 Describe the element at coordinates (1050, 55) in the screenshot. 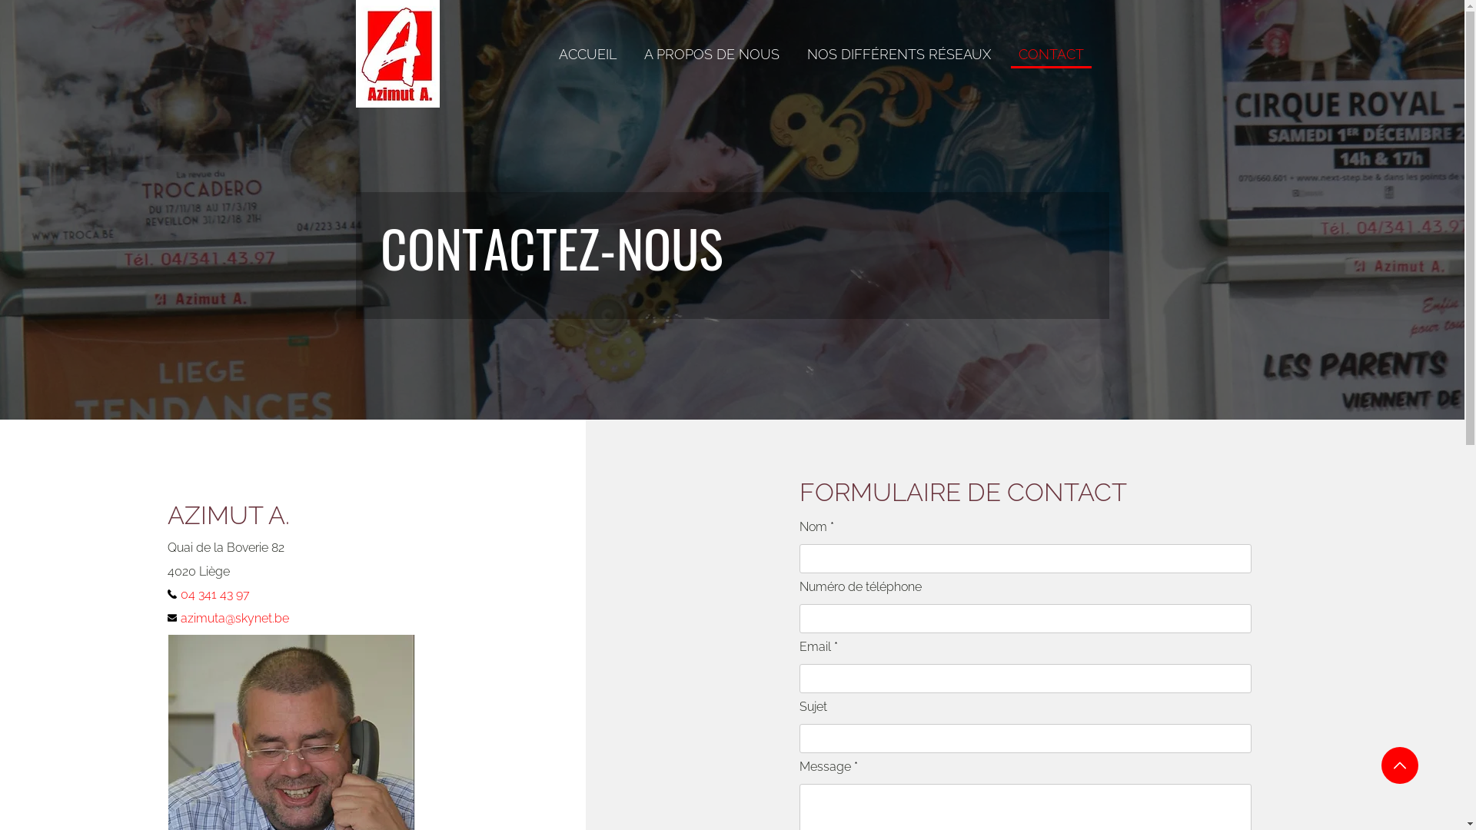

I see `CONTACT` at that location.